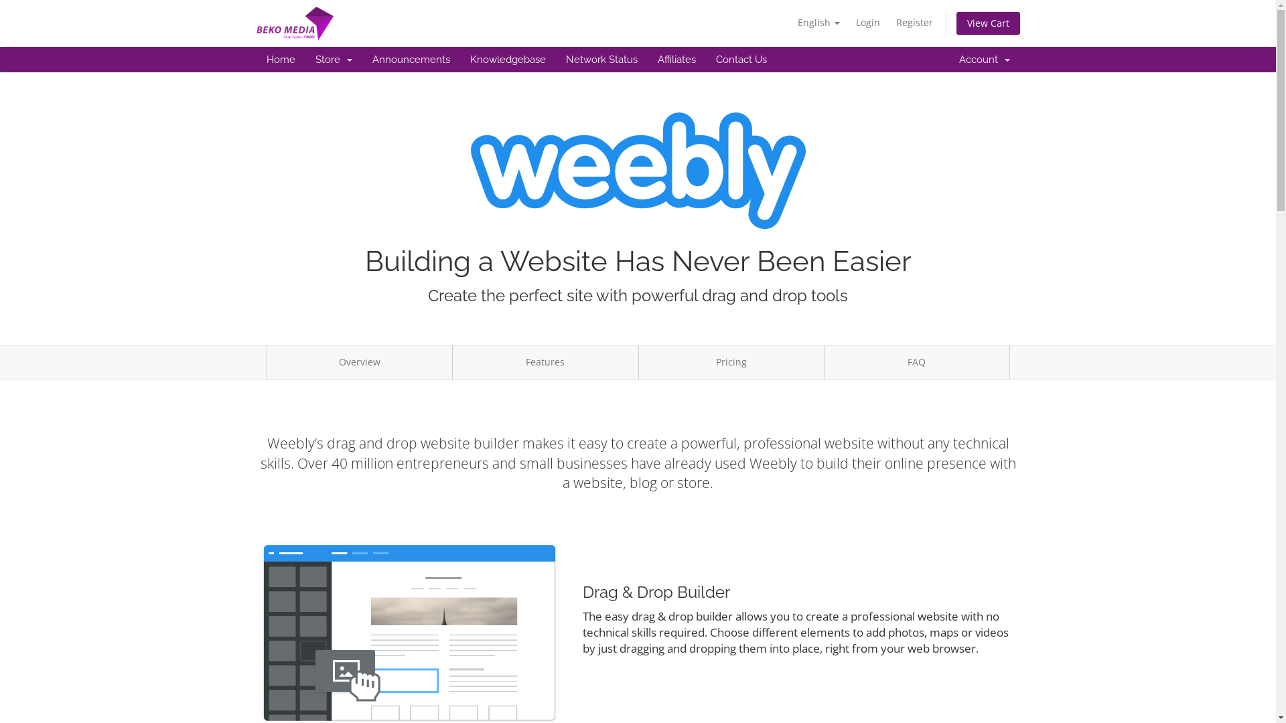 Image resolution: width=1286 pixels, height=723 pixels. What do you see at coordinates (915, 23) in the screenshot?
I see `Register` at bounding box center [915, 23].